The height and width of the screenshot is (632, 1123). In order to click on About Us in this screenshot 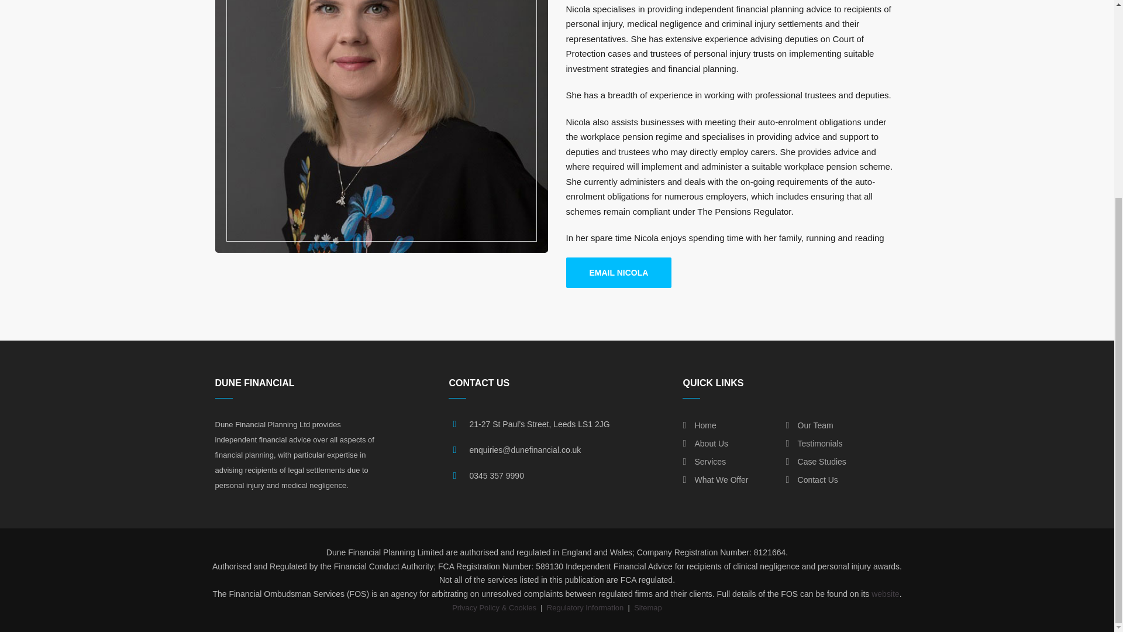, I will do `click(715, 445)`.